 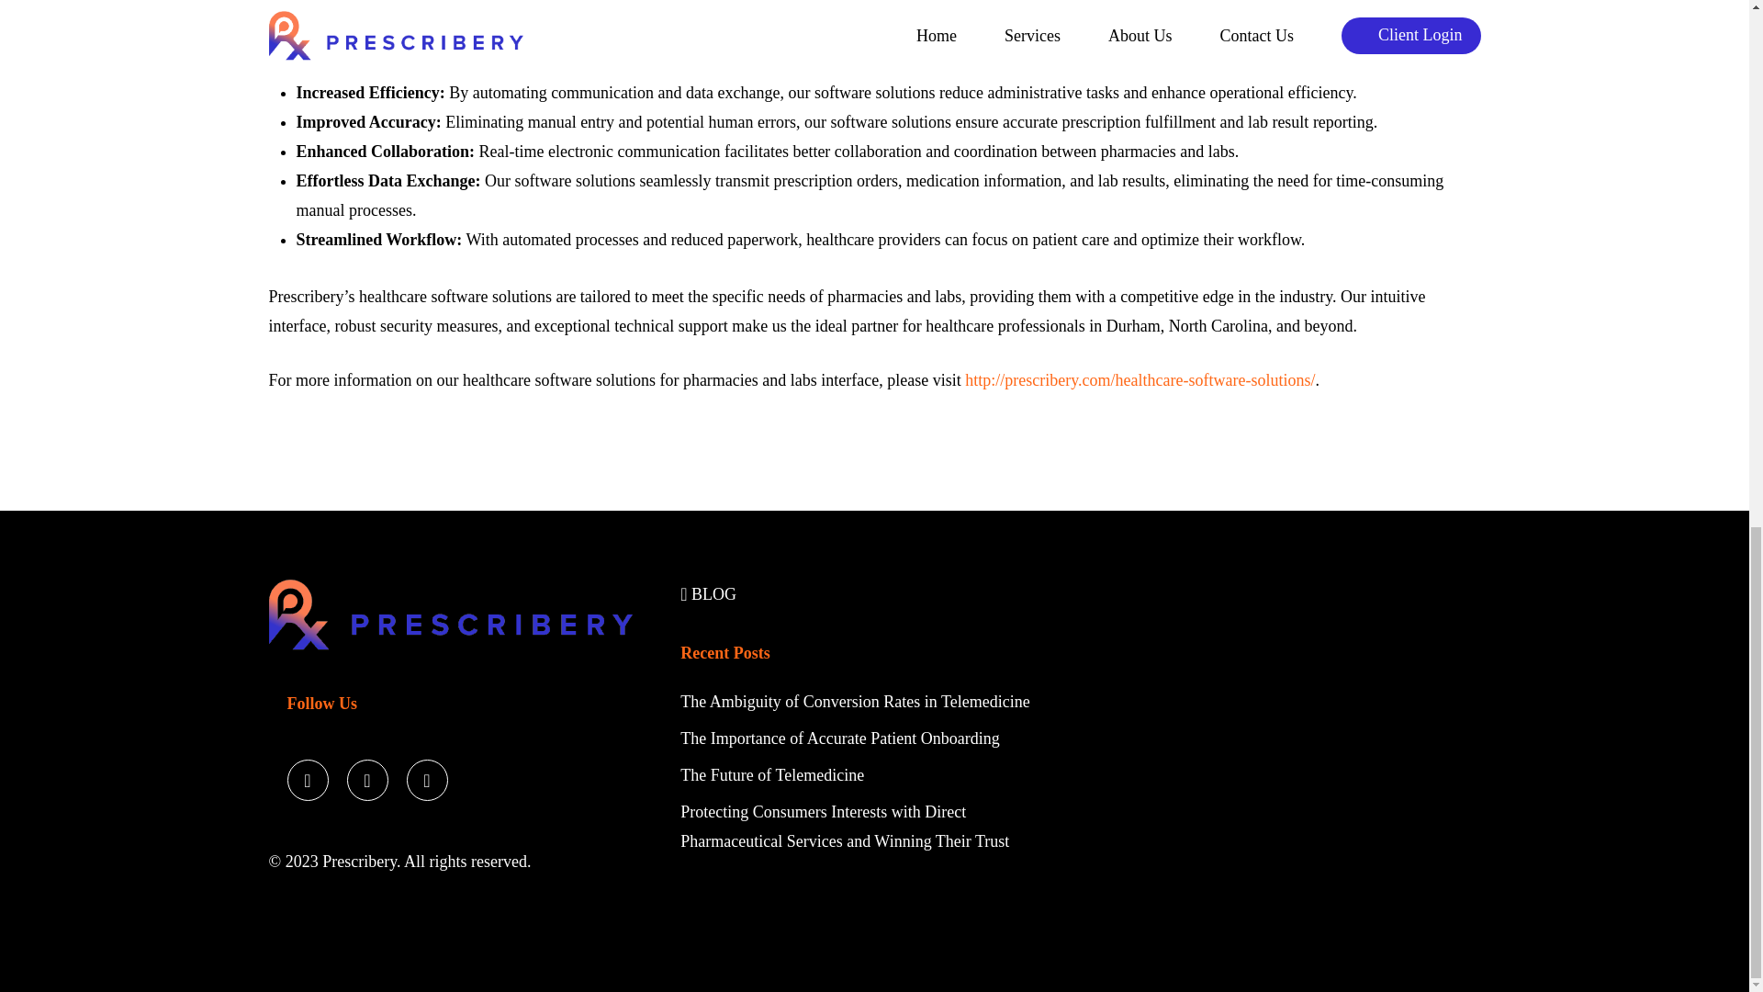 I want to click on twitter, so click(x=307, y=775).